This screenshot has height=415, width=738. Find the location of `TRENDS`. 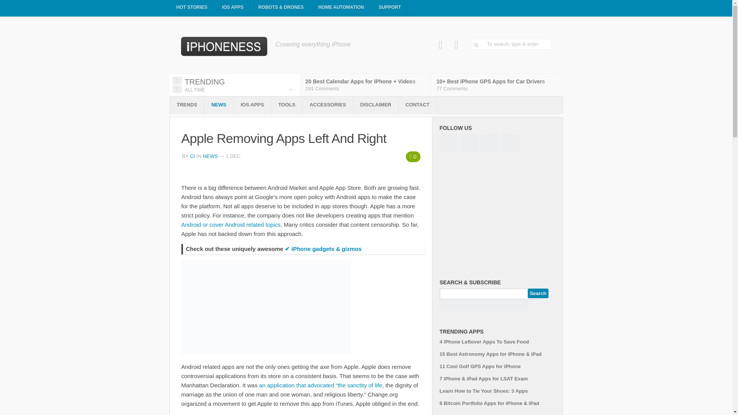

TRENDS is located at coordinates (187, 105).